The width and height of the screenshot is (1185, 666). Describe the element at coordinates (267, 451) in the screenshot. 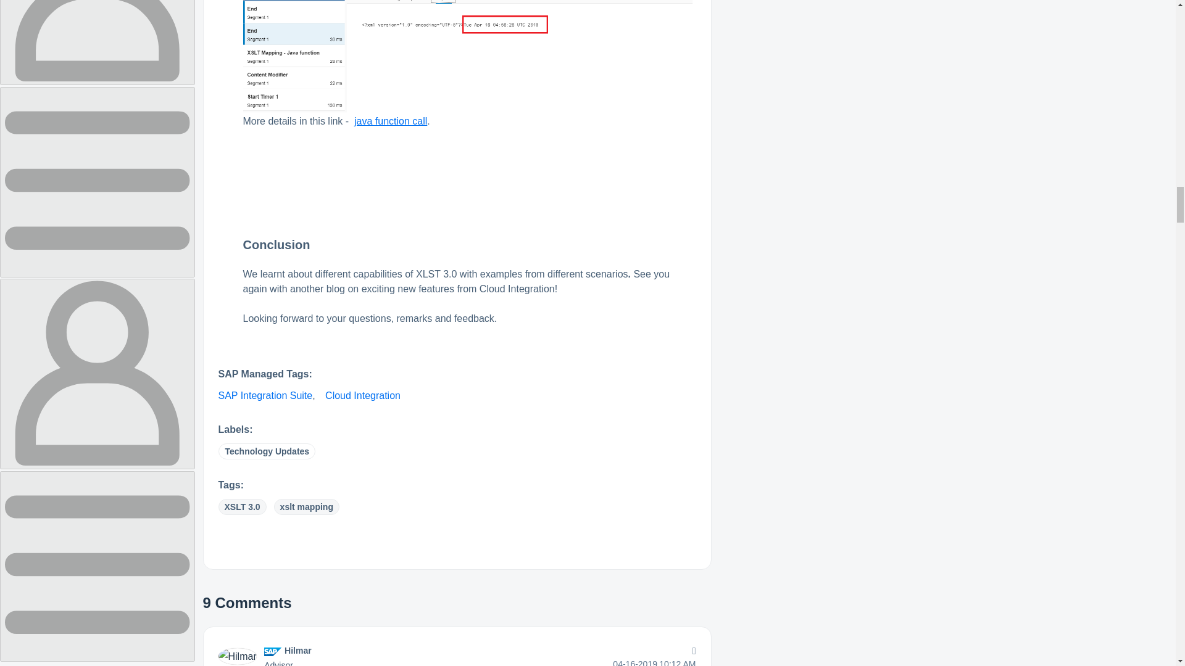

I see `Technology Updates` at that location.